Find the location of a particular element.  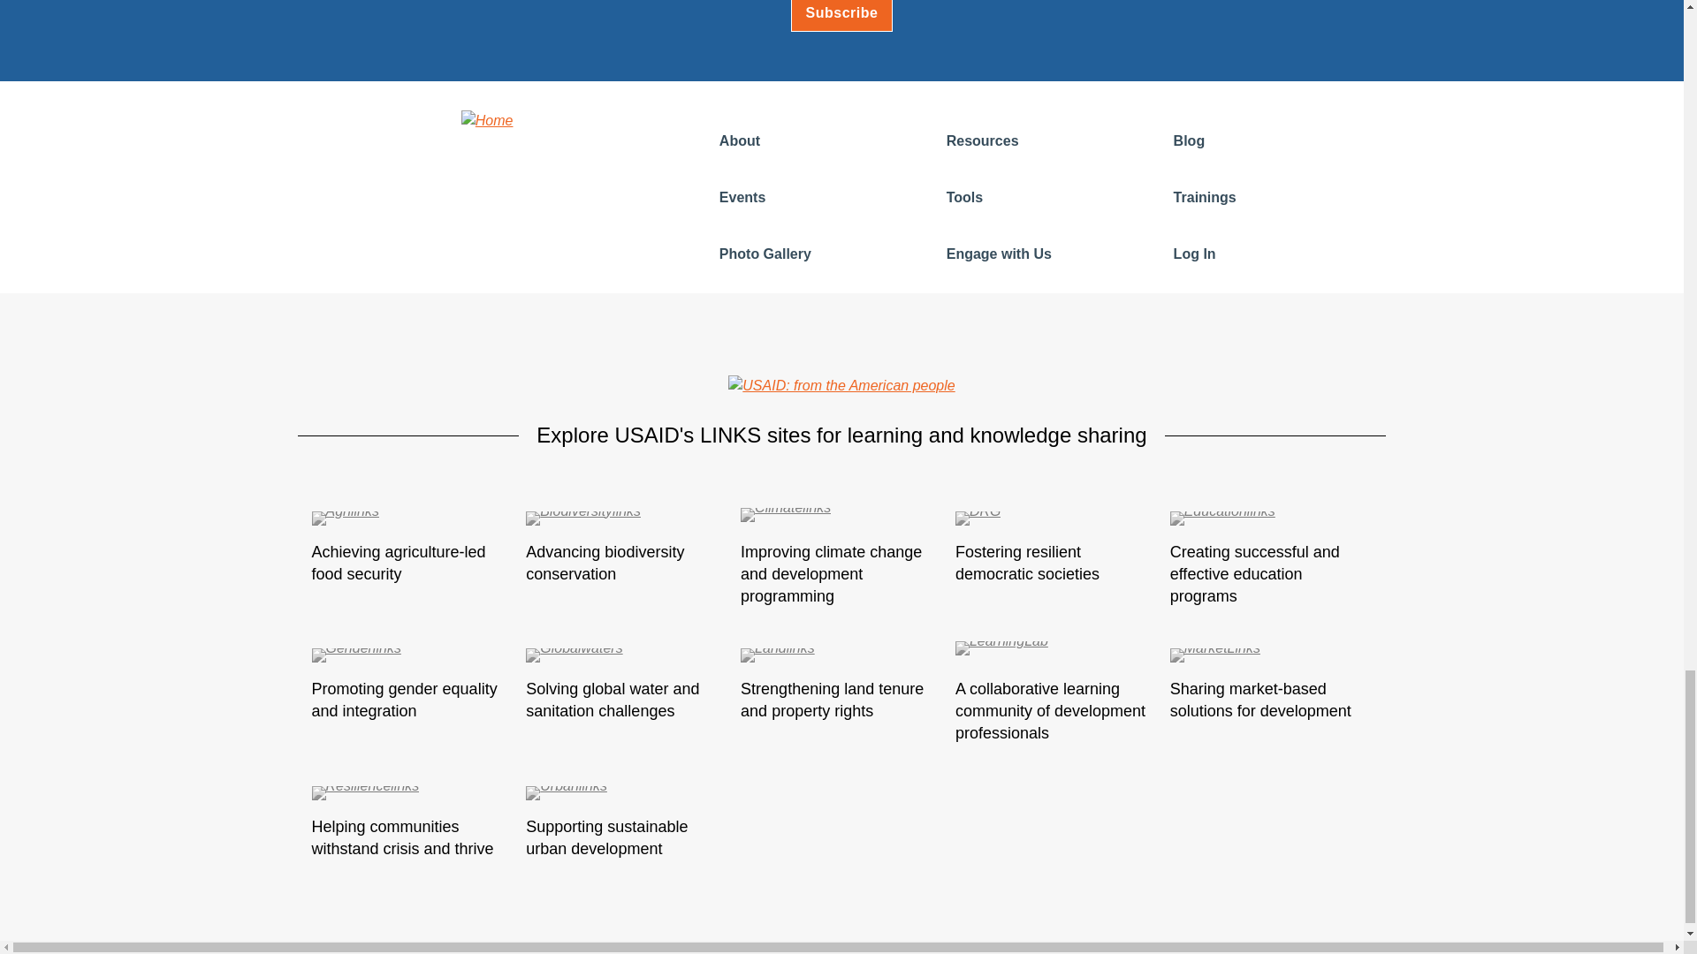

Go to Agrilinks is located at coordinates (412, 521).